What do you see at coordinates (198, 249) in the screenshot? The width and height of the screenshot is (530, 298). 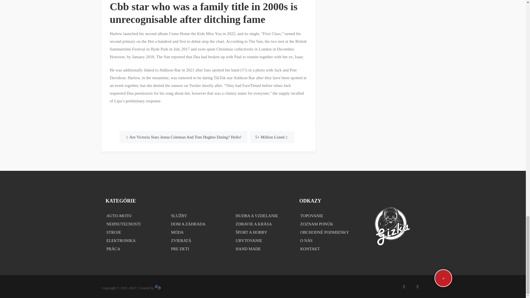 I see `PRE DETI` at bounding box center [198, 249].